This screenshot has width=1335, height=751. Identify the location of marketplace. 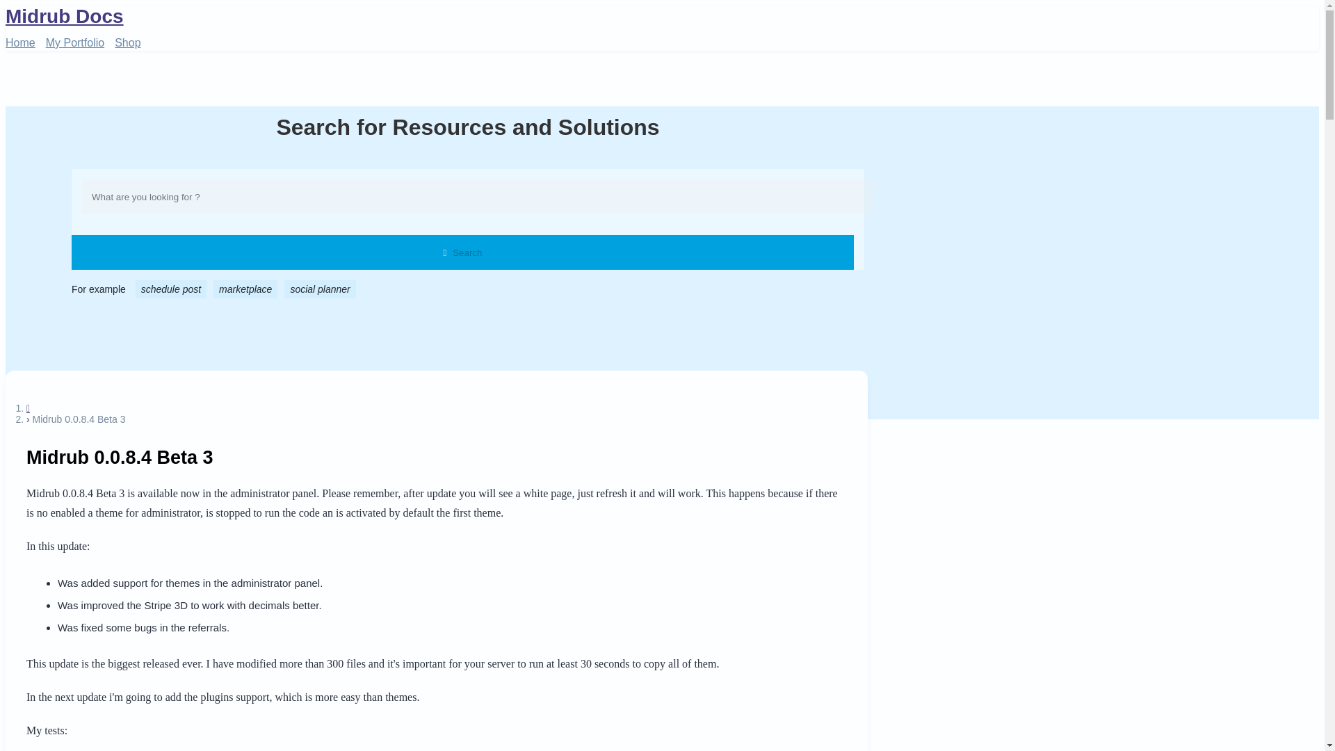
(245, 289).